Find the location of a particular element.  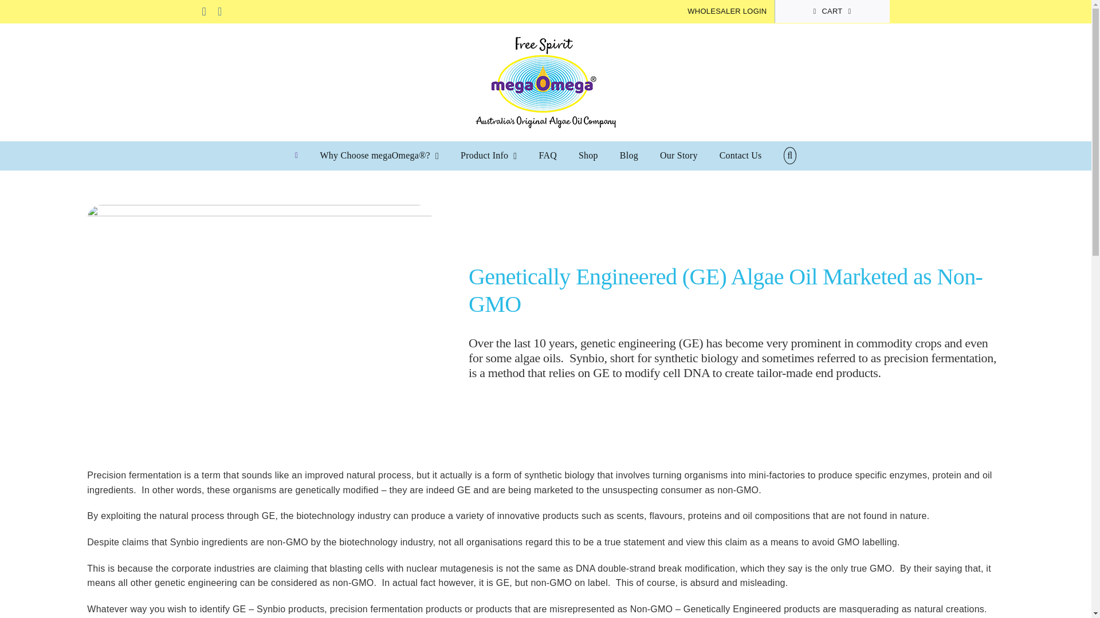

Contact Us is located at coordinates (740, 156).